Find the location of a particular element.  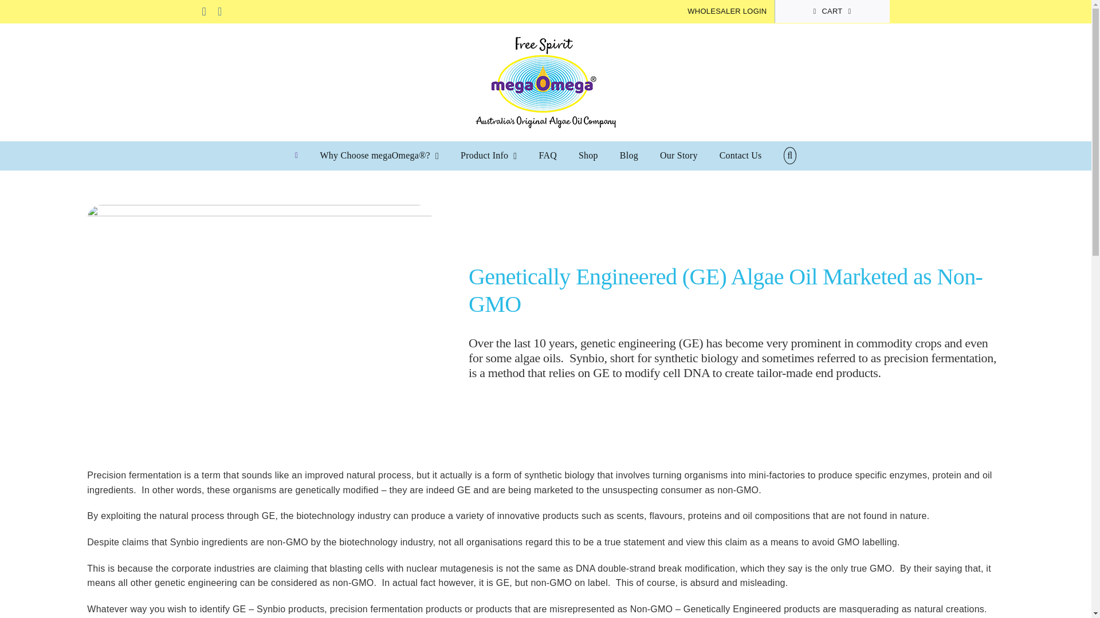

Contact Us is located at coordinates (740, 156).